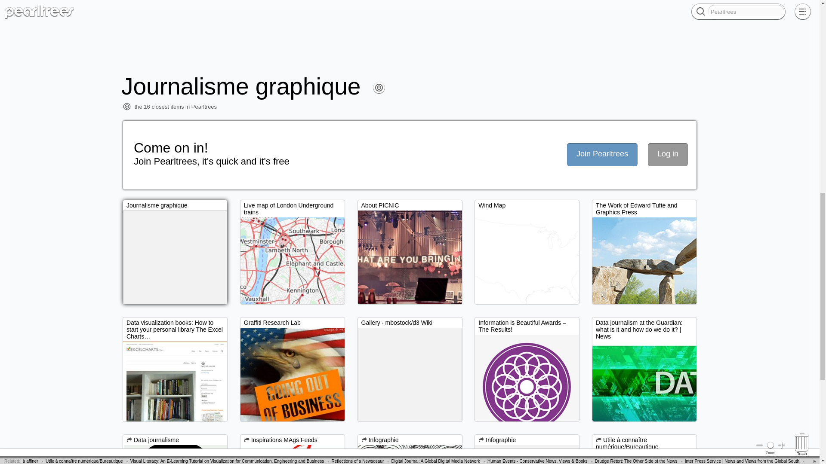 The image size is (826, 464). I want to click on Nieman Reports, so click(718, 4).